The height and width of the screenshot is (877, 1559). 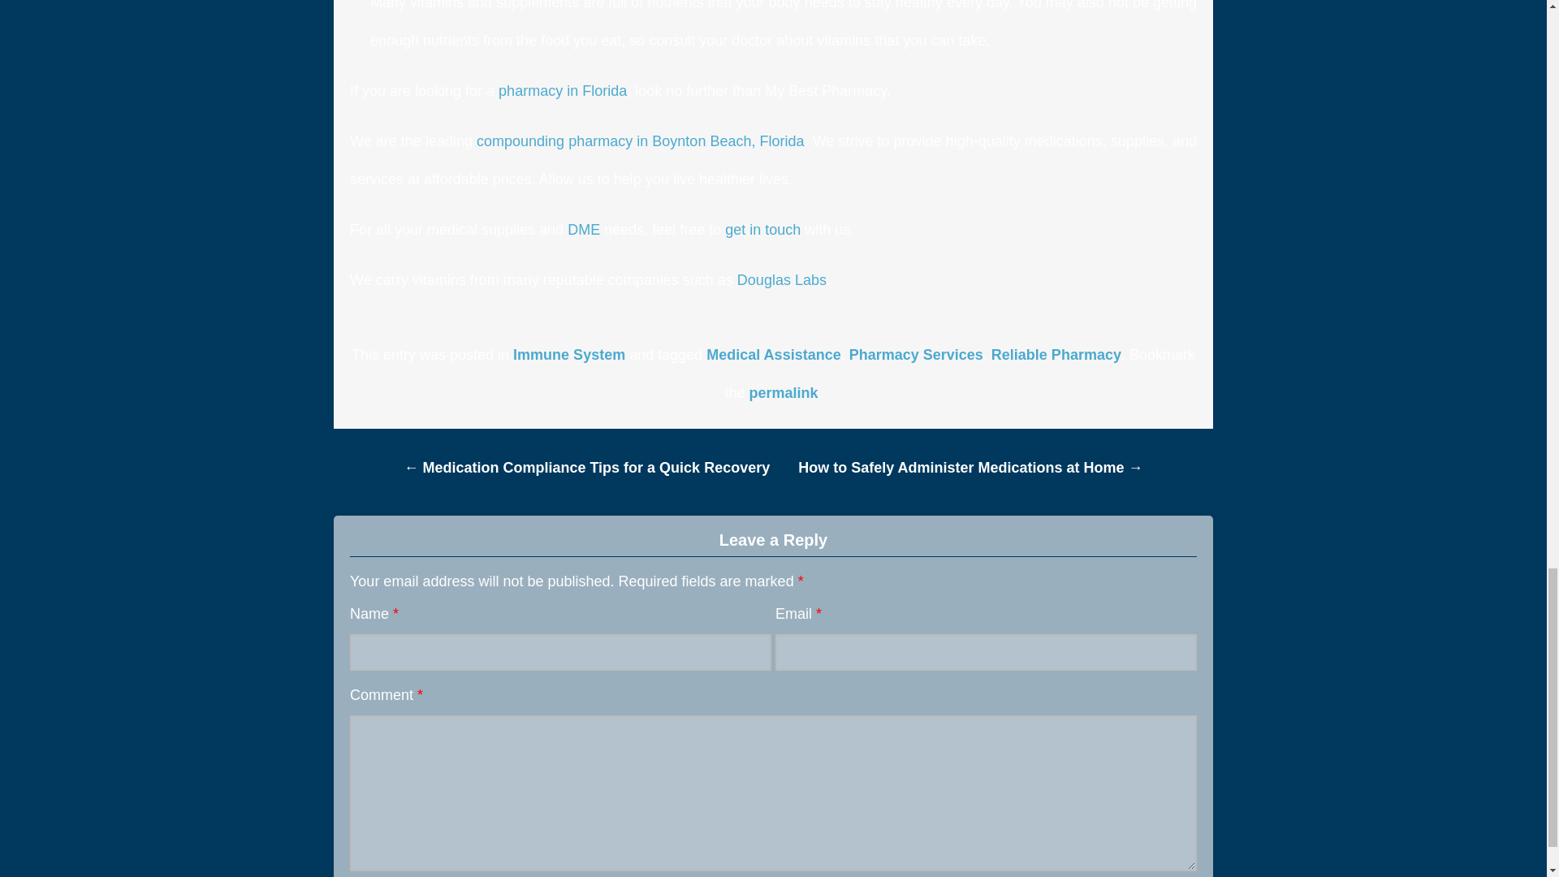 What do you see at coordinates (781, 279) in the screenshot?
I see `Douglas Labs` at bounding box center [781, 279].